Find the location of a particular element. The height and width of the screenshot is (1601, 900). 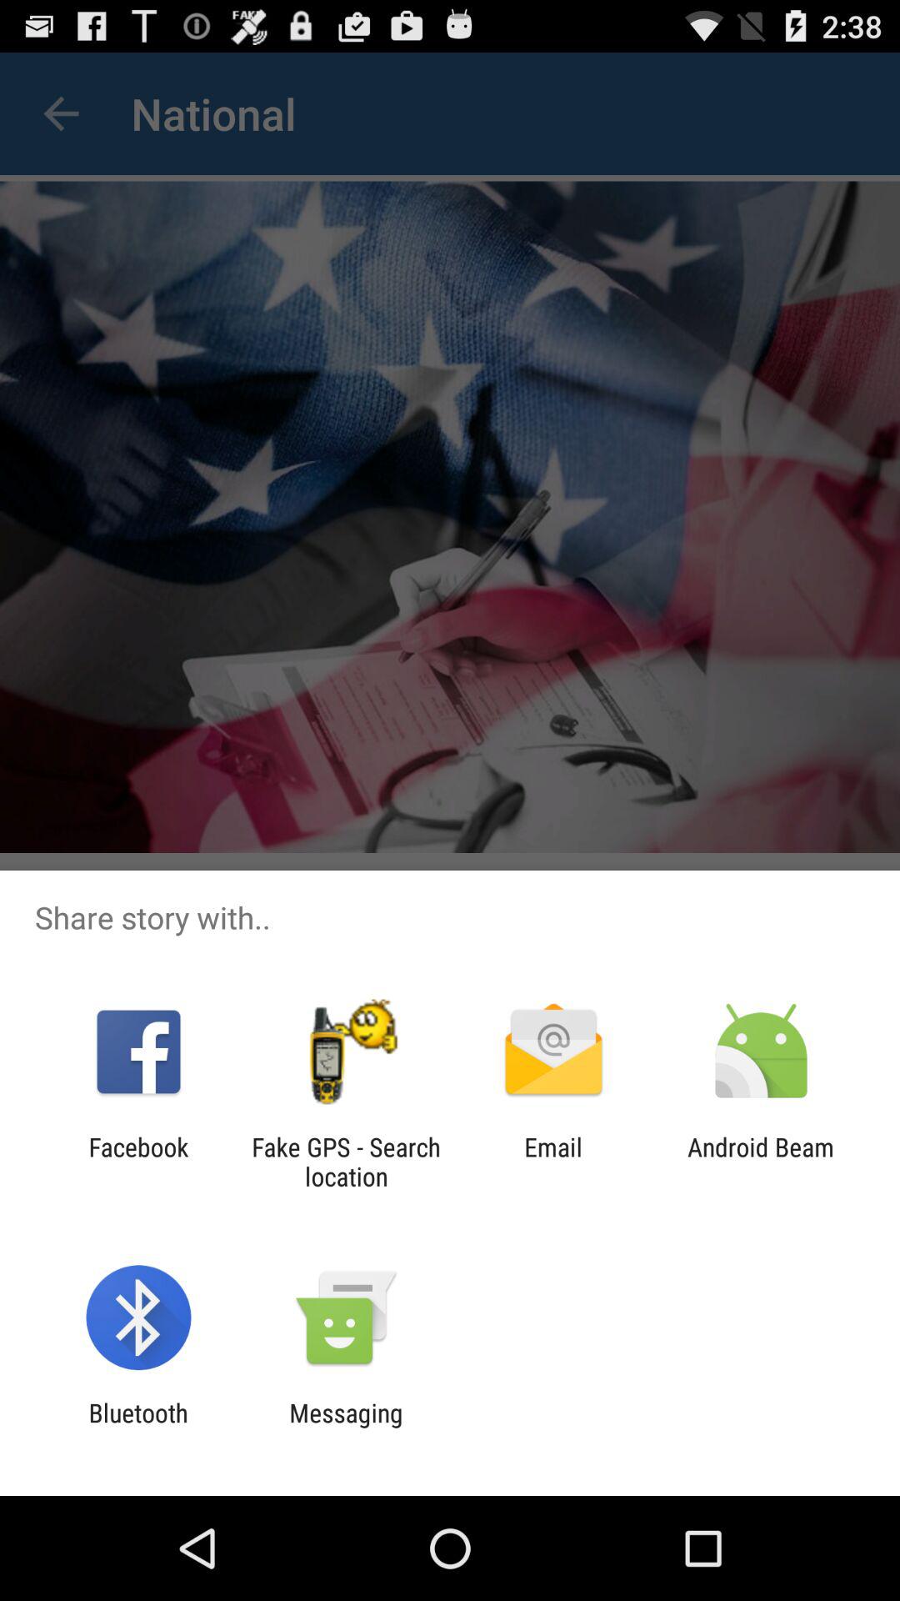

press the fake gps search is located at coordinates (346, 1162).